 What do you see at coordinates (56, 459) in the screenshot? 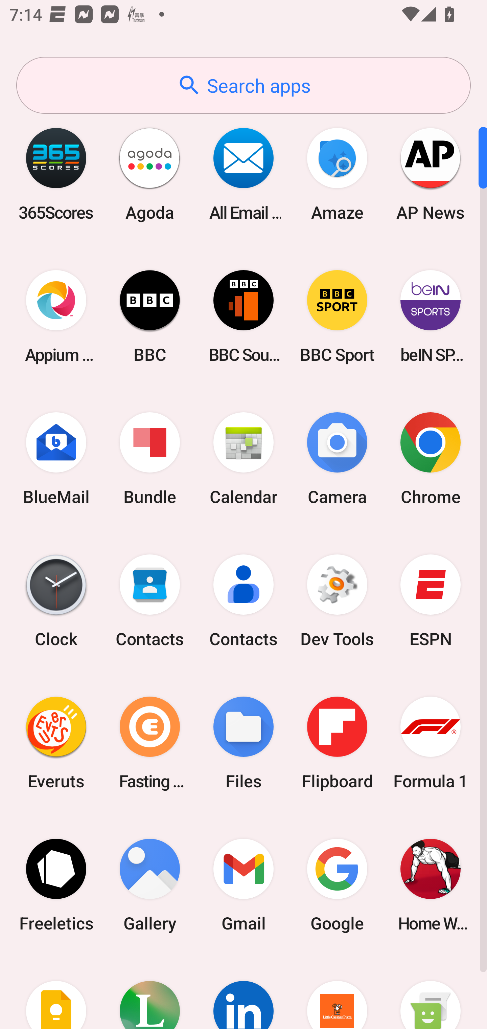
I see `BlueMail` at bounding box center [56, 459].